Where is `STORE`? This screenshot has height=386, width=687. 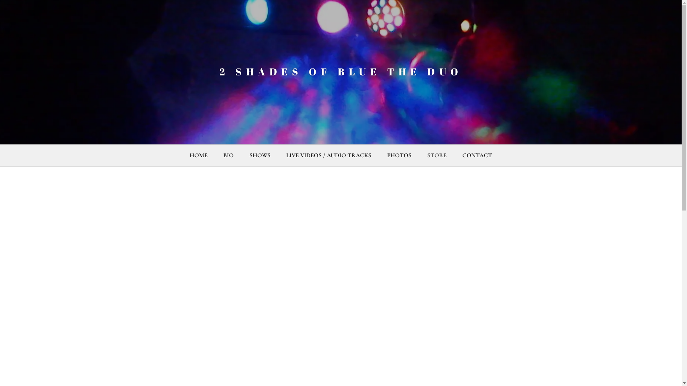
STORE is located at coordinates (437, 155).